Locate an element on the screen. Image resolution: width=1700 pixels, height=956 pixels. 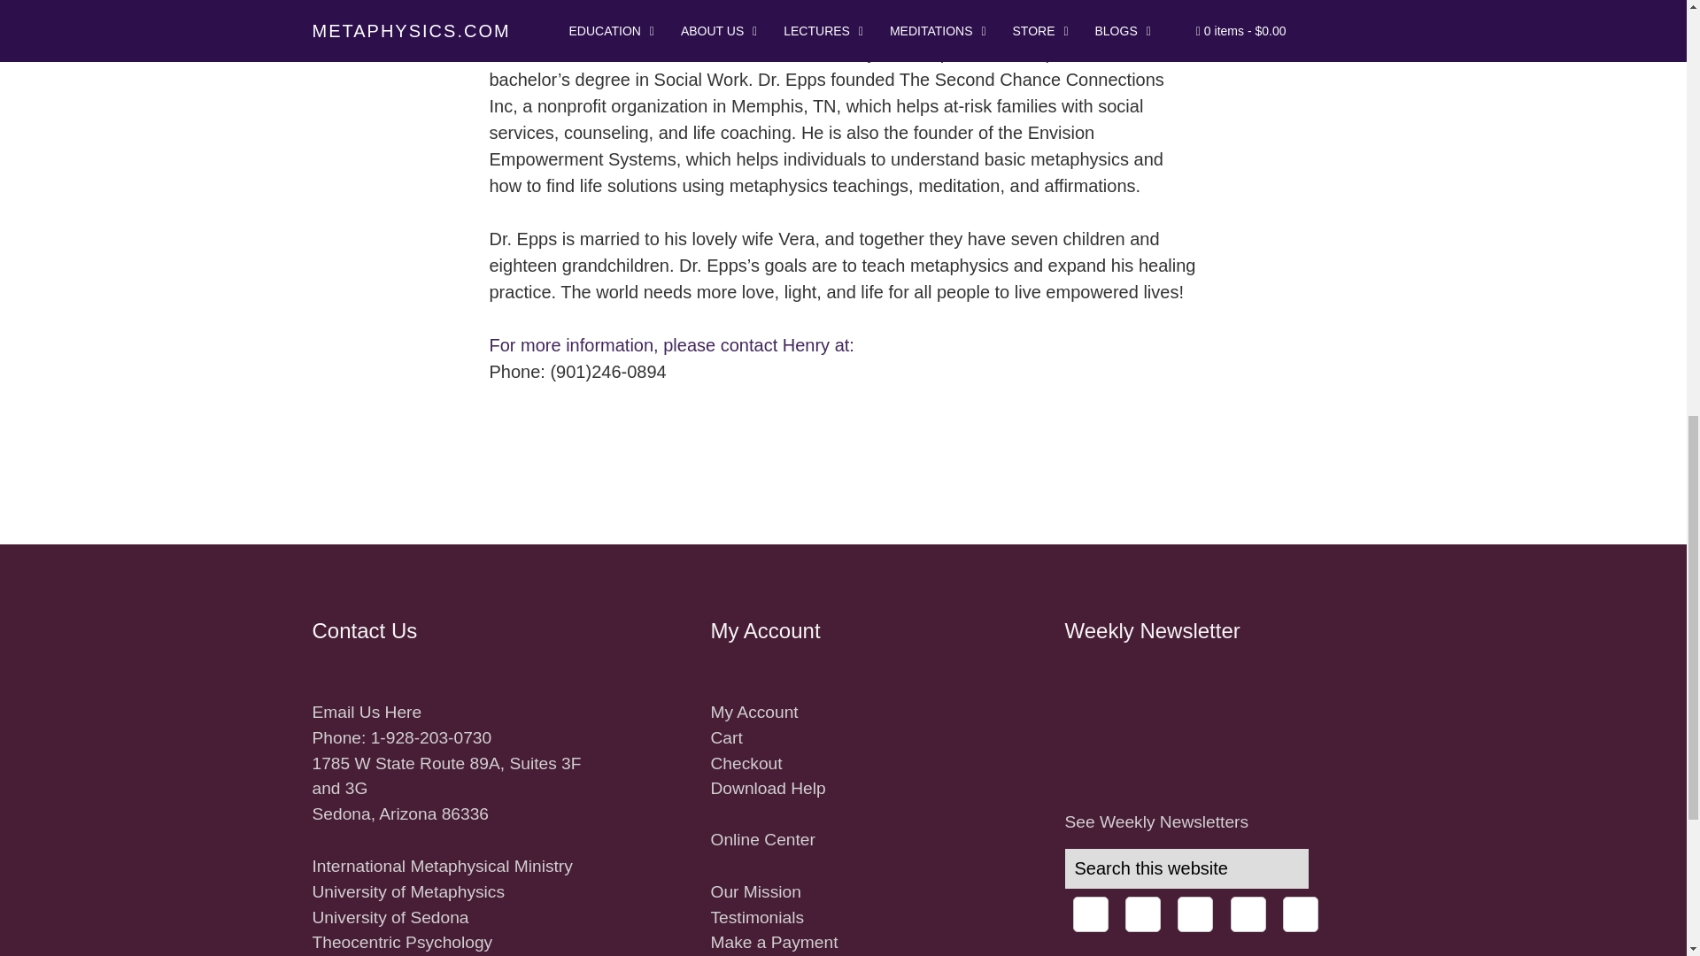
imm-instagram is located at coordinates (1143, 914).